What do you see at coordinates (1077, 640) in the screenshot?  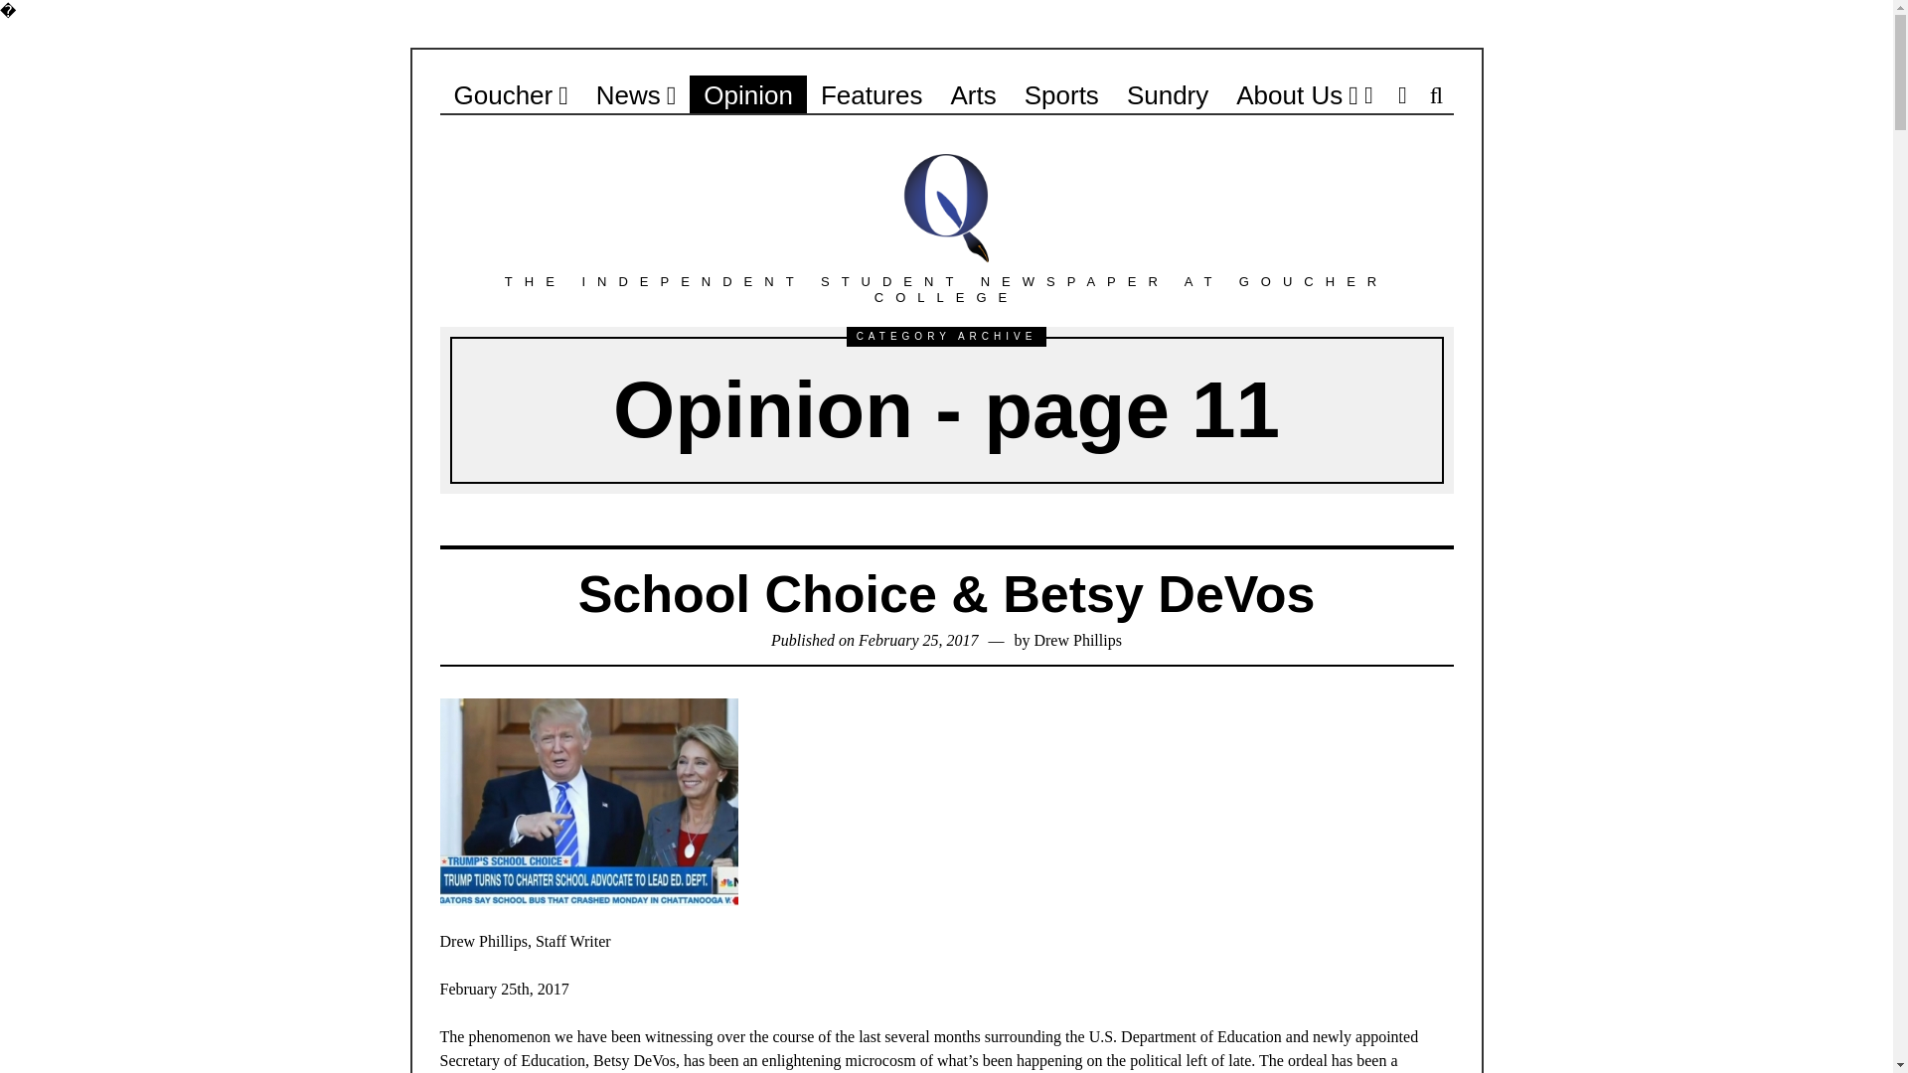 I see `Drew Phillips` at bounding box center [1077, 640].